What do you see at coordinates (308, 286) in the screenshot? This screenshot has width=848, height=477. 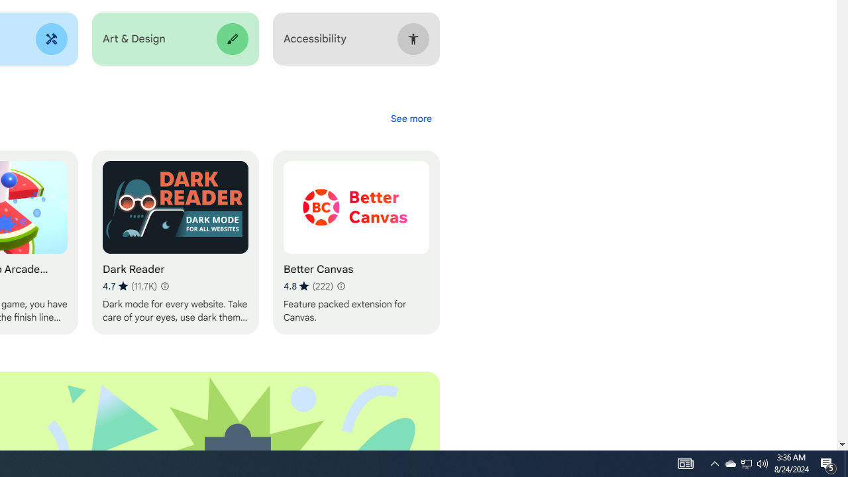 I see `Average rating 4.8 out of 5 stars. 222 ratings.` at bounding box center [308, 286].